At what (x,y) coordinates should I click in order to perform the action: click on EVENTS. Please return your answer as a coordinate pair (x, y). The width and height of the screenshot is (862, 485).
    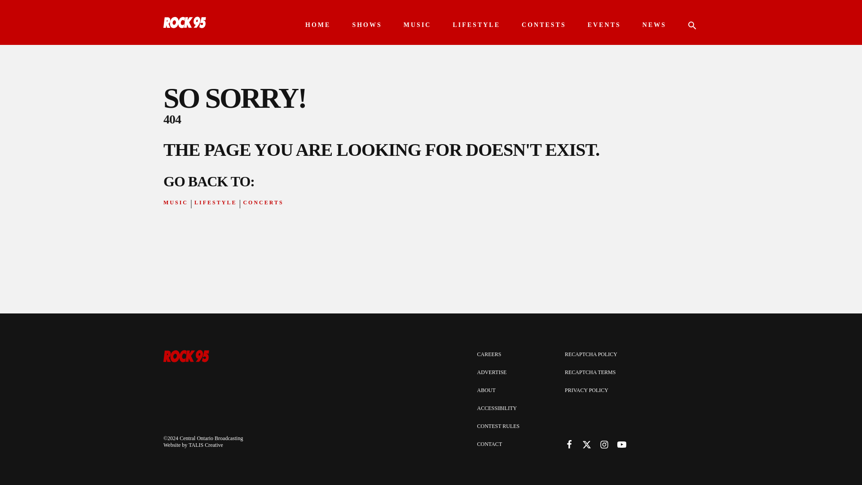
    Looking at the image, I should click on (604, 25).